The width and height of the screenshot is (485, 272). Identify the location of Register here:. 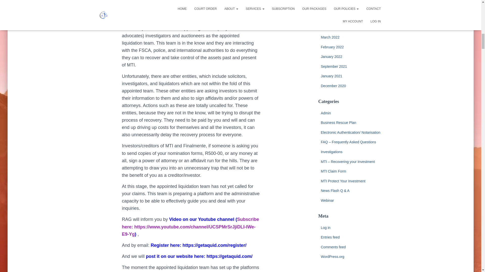
(167, 245).